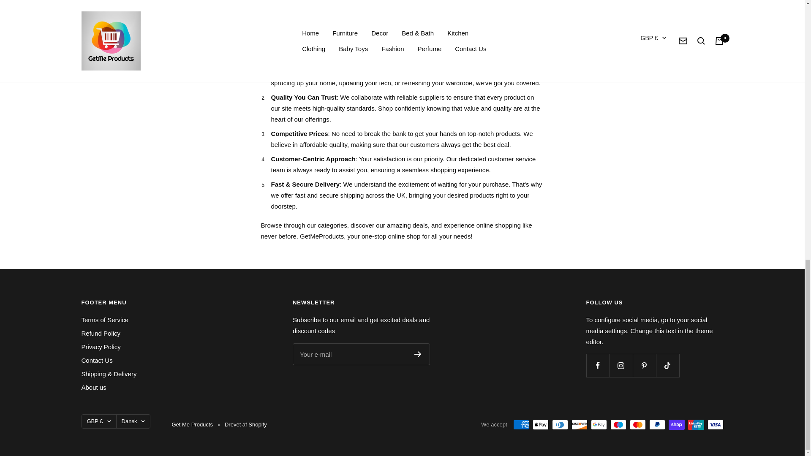 Image resolution: width=811 pixels, height=456 pixels. Describe the element at coordinates (645, 149) in the screenshot. I see `MDL` at that location.